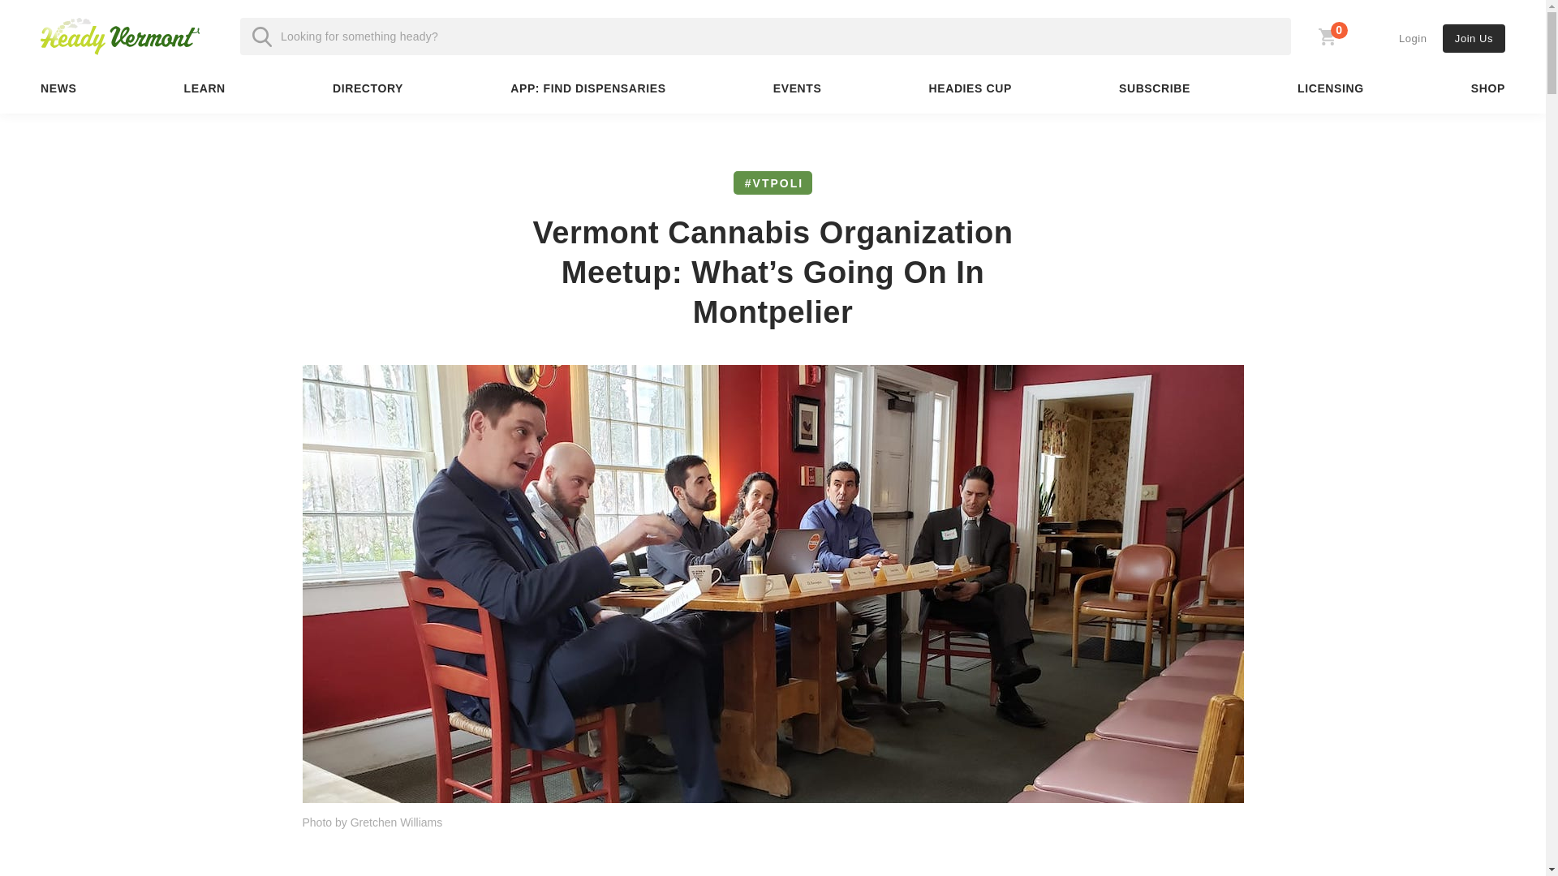 The height and width of the screenshot is (876, 1558). Describe the element at coordinates (252, 64) in the screenshot. I see `NEWS` at that location.